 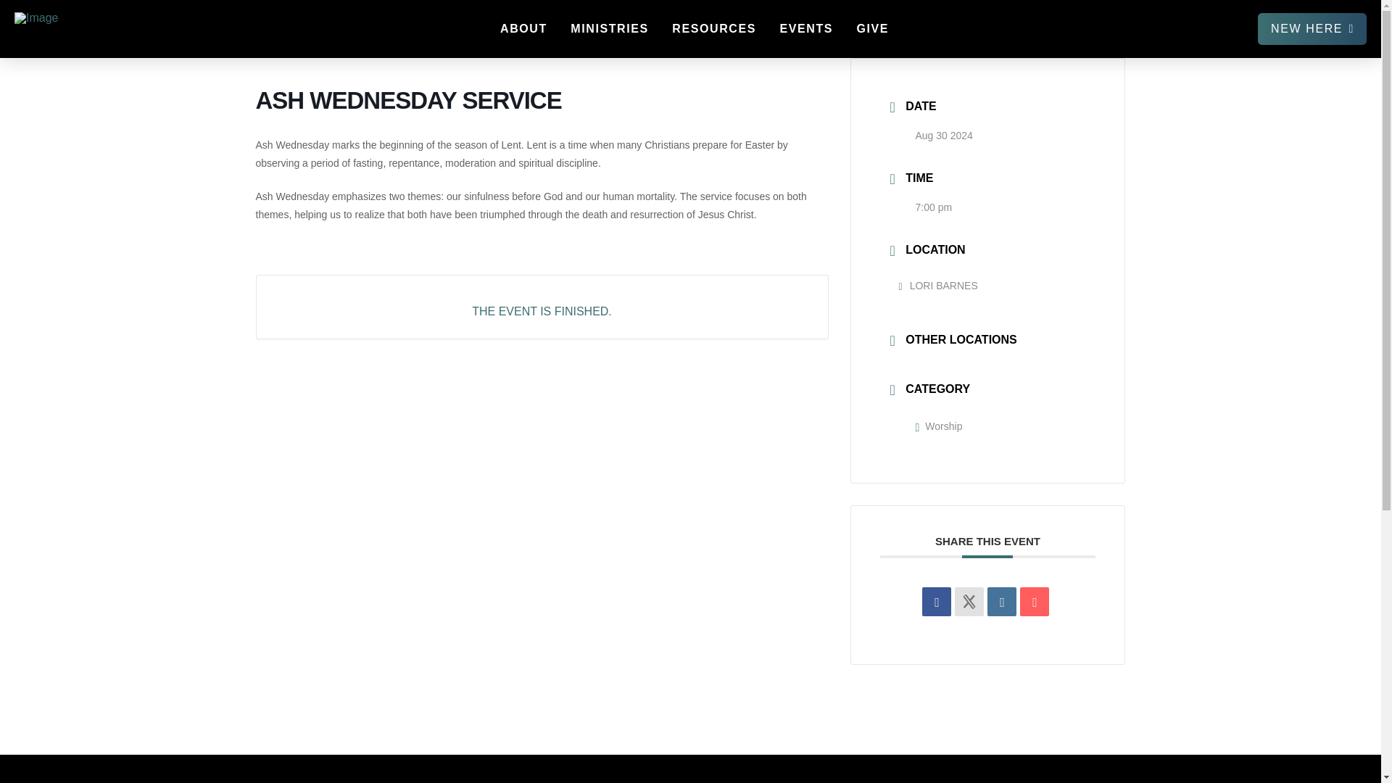 What do you see at coordinates (1035, 602) in the screenshot?
I see `Email` at bounding box center [1035, 602].